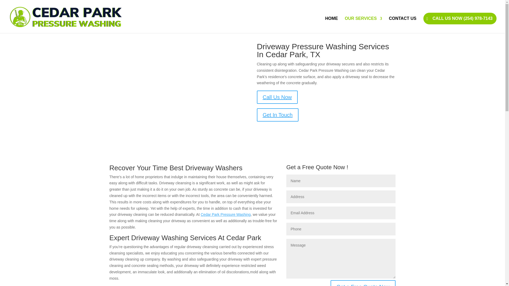  I want to click on CONTACT US, so click(402, 25).